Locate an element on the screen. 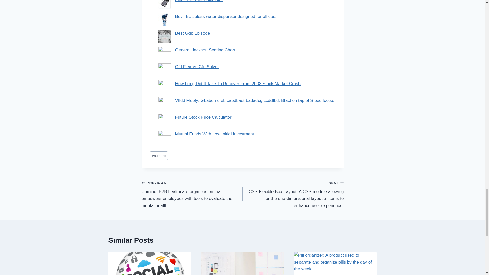  Best Gdp Episode is located at coordinates (193, 33).